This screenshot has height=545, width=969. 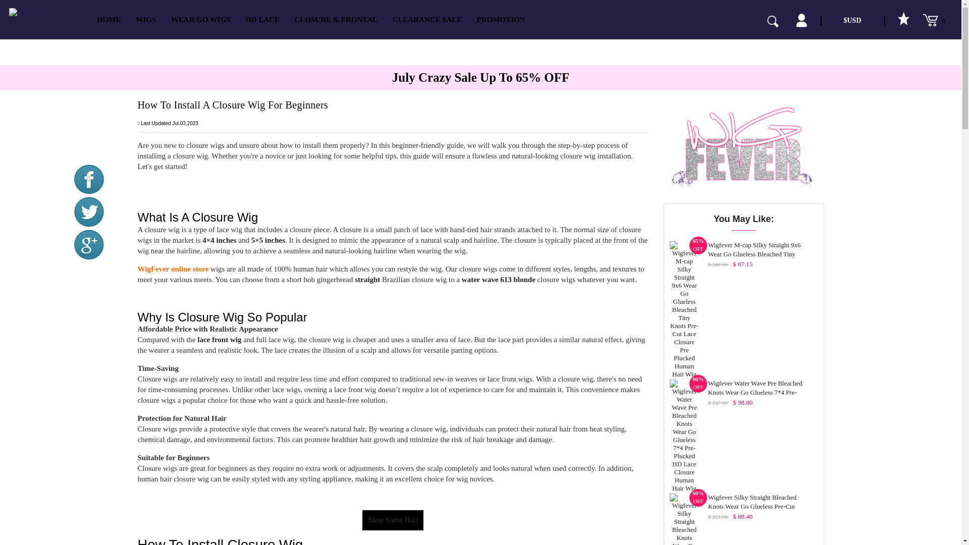 I want to click on My Account, so click(x=801, y=20).